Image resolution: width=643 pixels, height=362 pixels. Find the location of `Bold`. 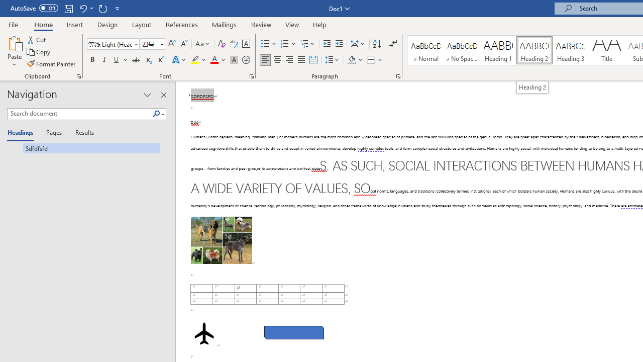

Bold is located at coordinates (92, 60).